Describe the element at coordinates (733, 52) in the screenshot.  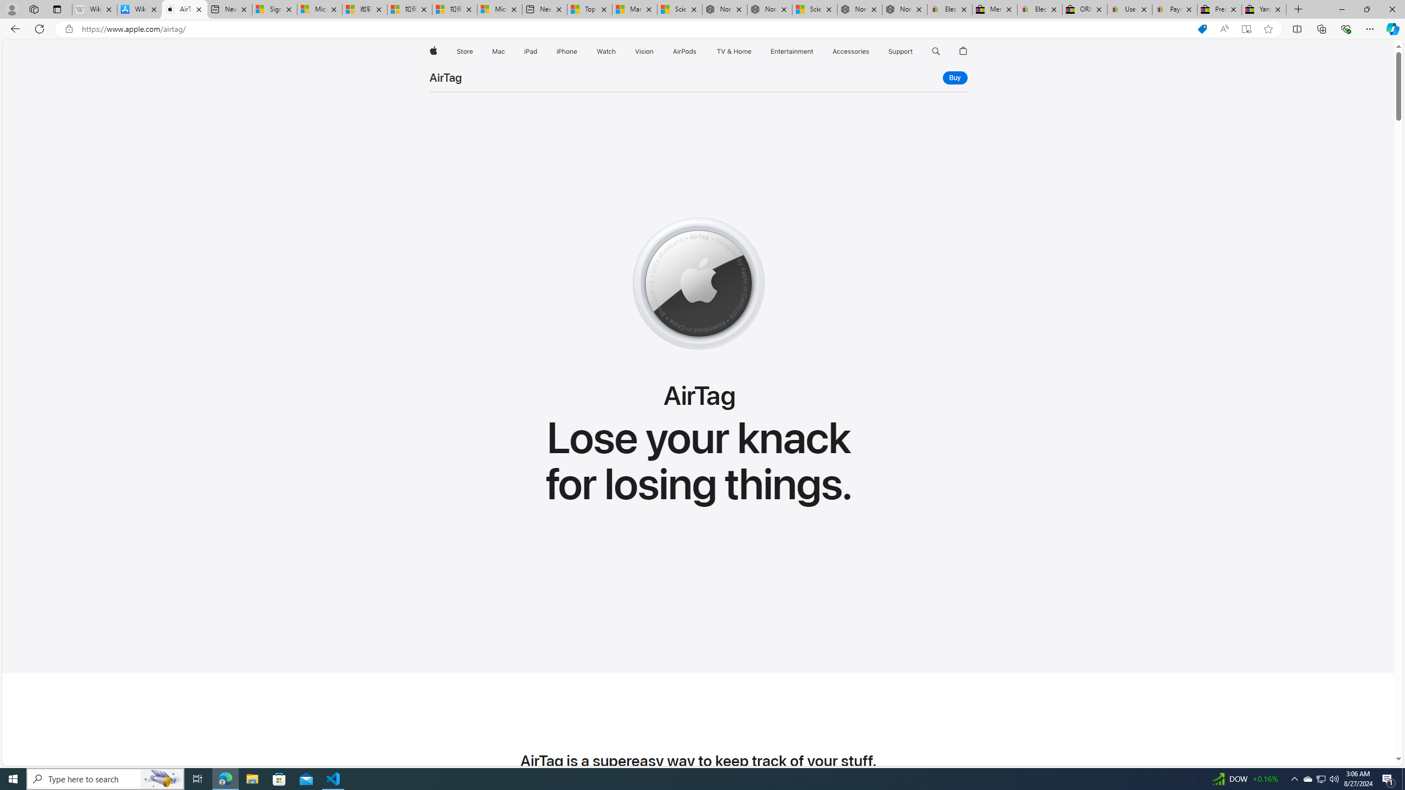
I see `TV & Home` at that location.